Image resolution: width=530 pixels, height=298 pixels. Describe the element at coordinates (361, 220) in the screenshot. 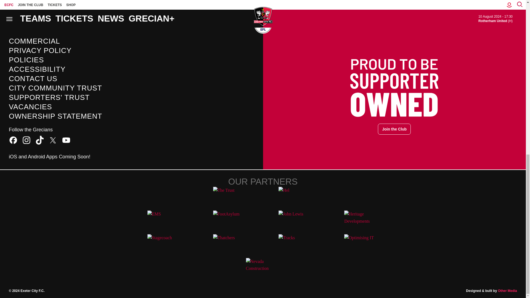

I see `Heritage Developments` at that location.